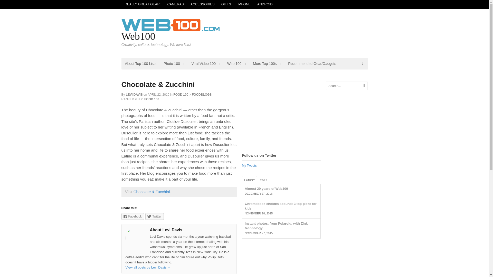 This screenshot has height=277, width=493. What do you see at coordinates (276, 226) in the screenshot?
I see `Instant photos, from Polaroid, with Zink technology` at bounding box center [276, 226].